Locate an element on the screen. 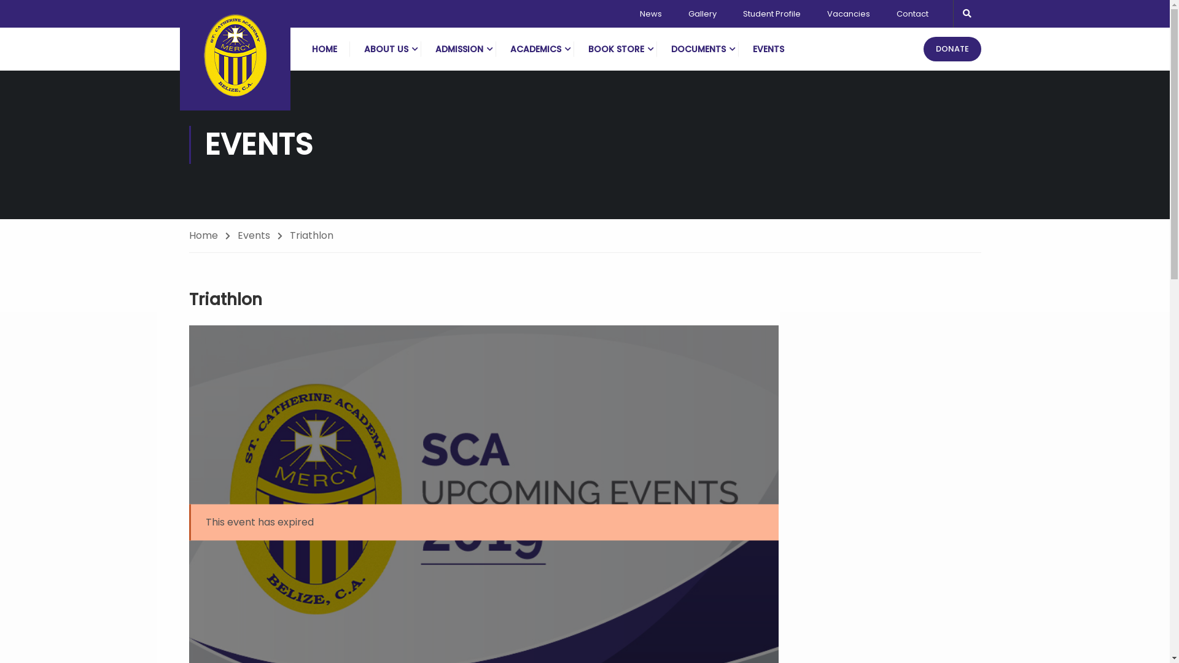 The height and width of the screenshot is (663, 1179). Search is located at coordinates (15, 13).